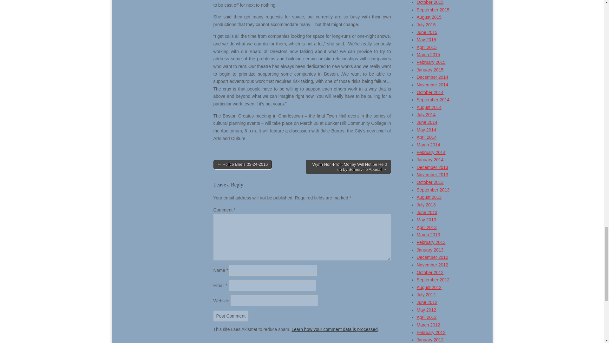 The width and height of the screenshot is (609, 343). What do you see at coordinates (231, 316) in the screenshot?
I see `Post Comment` at bounding box center [231, 316].